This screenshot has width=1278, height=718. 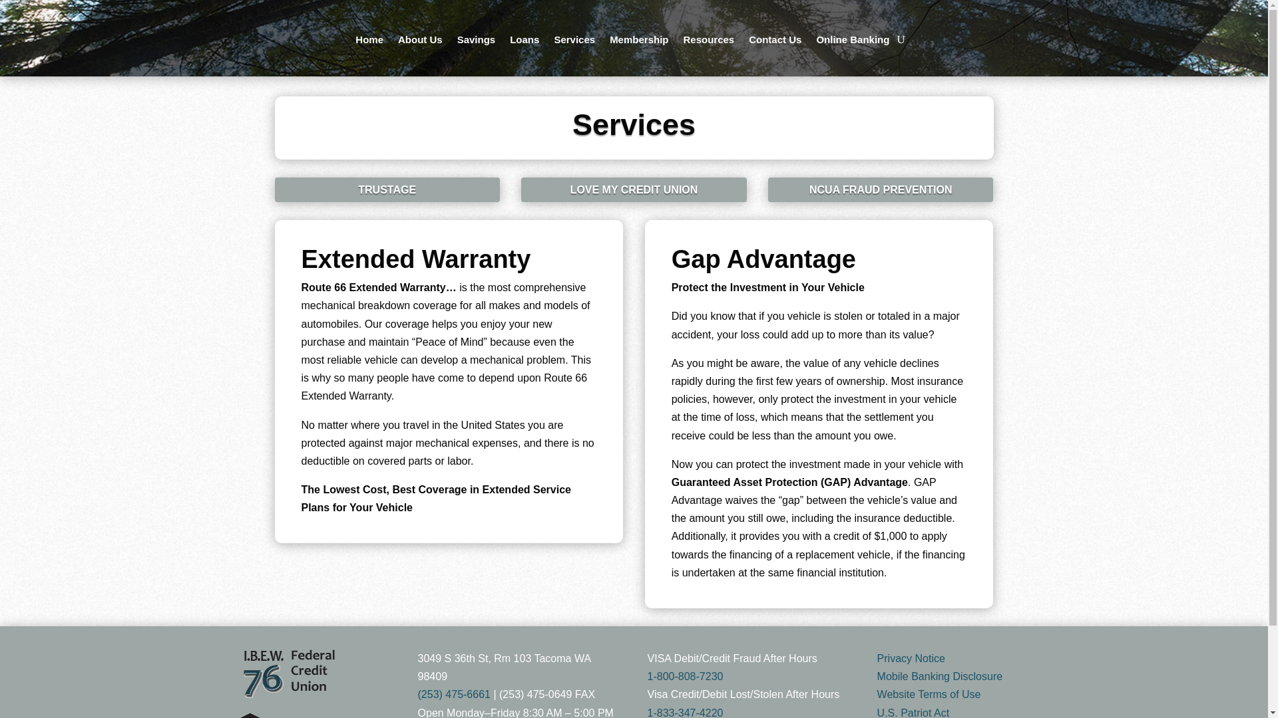 I want to click on LOVE MY CREDIT UNION, so click(x=634, y=189).